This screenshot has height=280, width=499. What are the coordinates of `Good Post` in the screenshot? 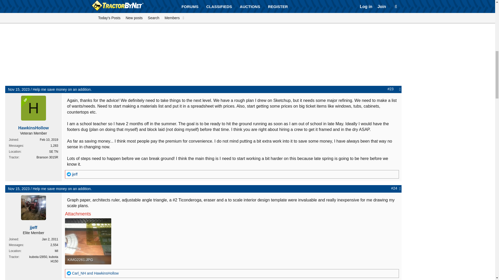 It's located at (69, 273).